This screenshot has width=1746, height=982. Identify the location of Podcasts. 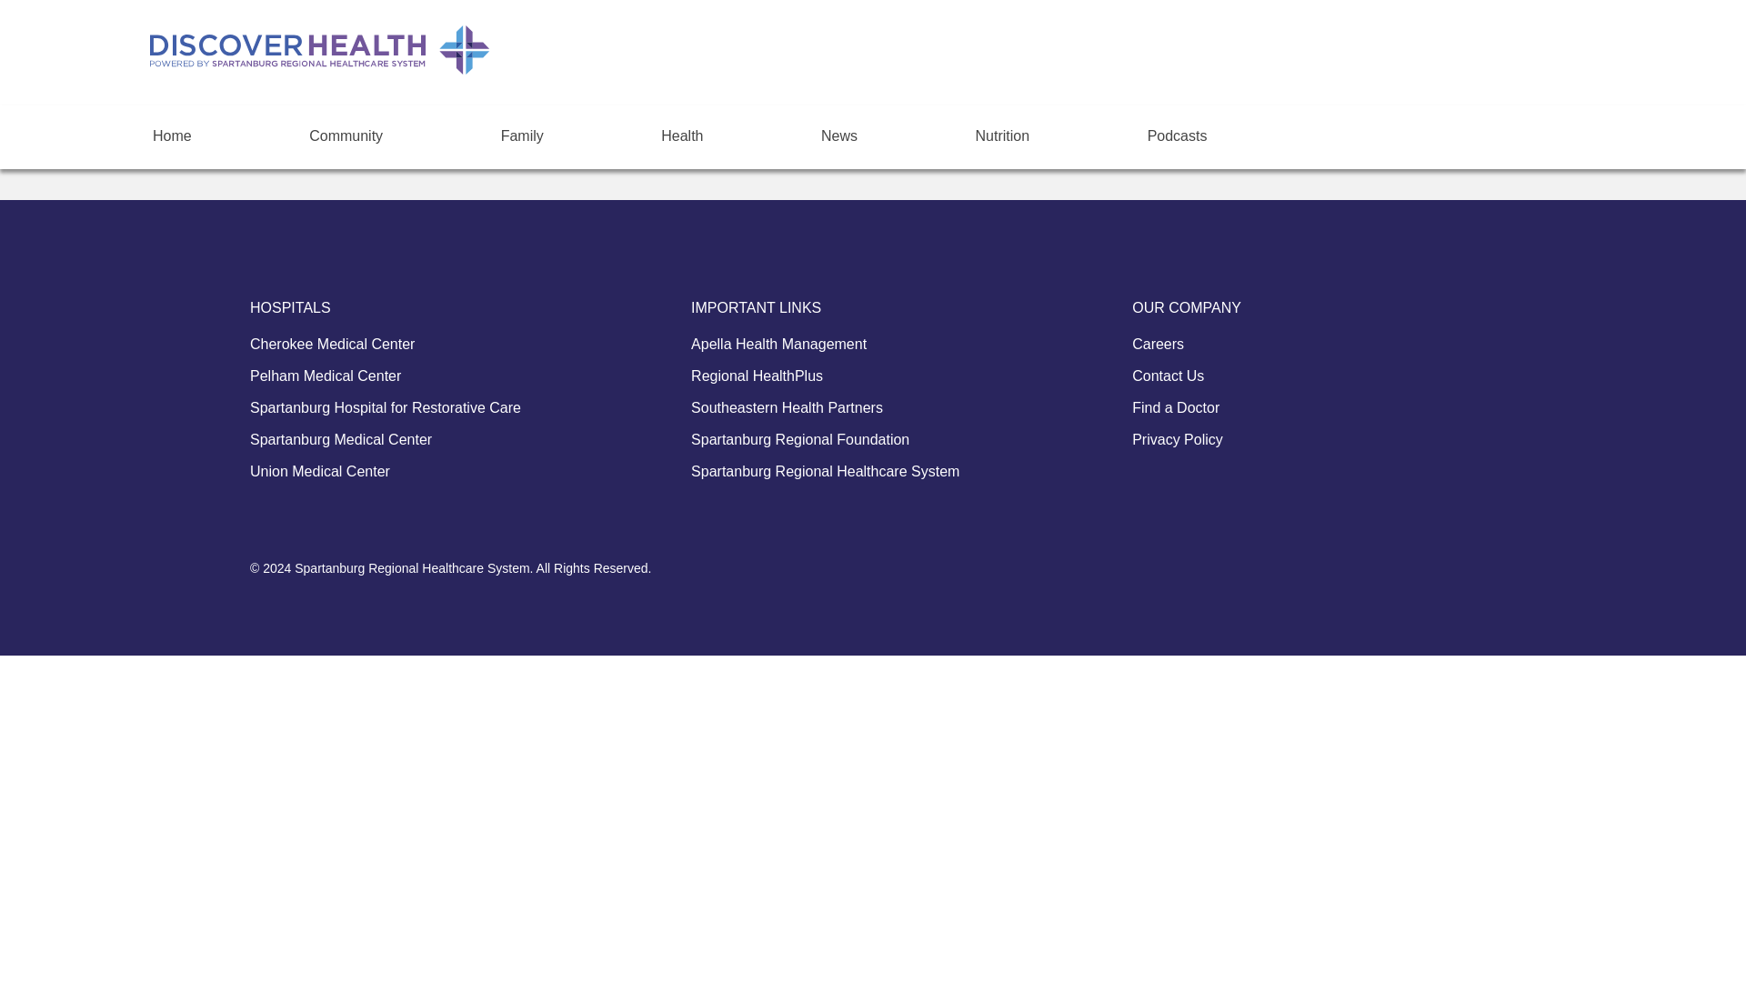
(1177, 131).